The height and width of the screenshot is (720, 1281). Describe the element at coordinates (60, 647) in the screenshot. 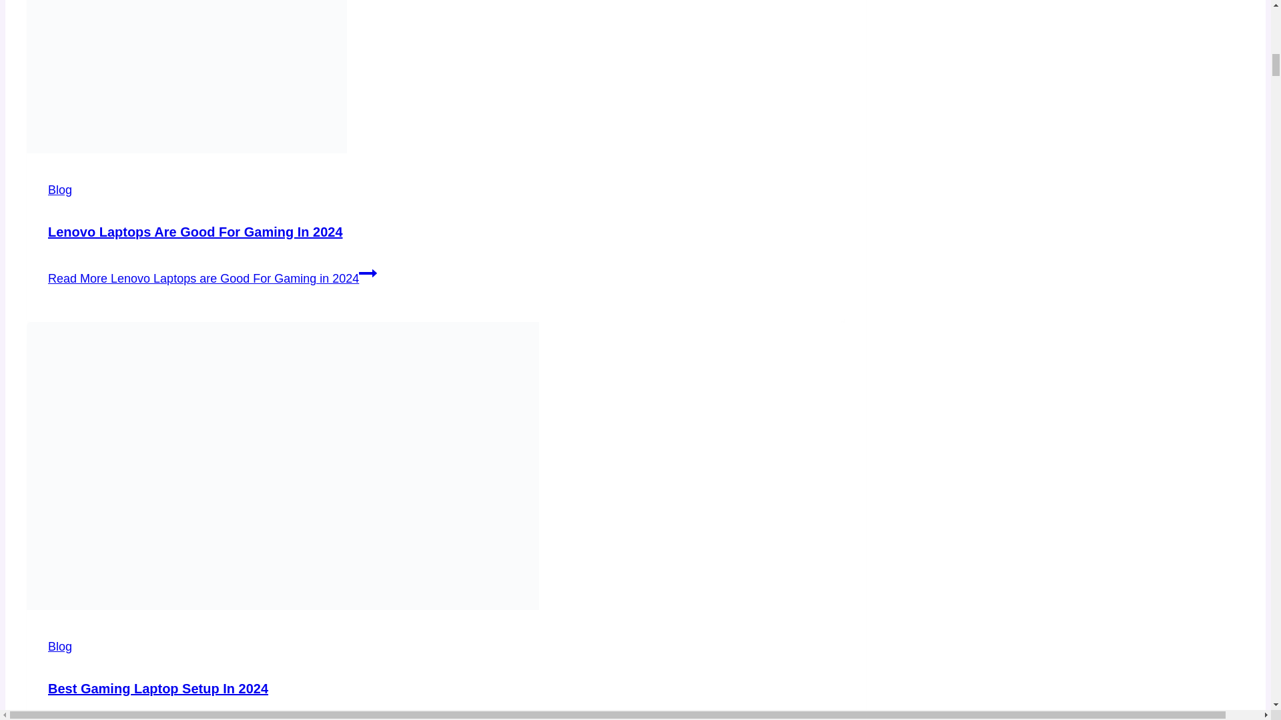

I see `Blog` at that location.